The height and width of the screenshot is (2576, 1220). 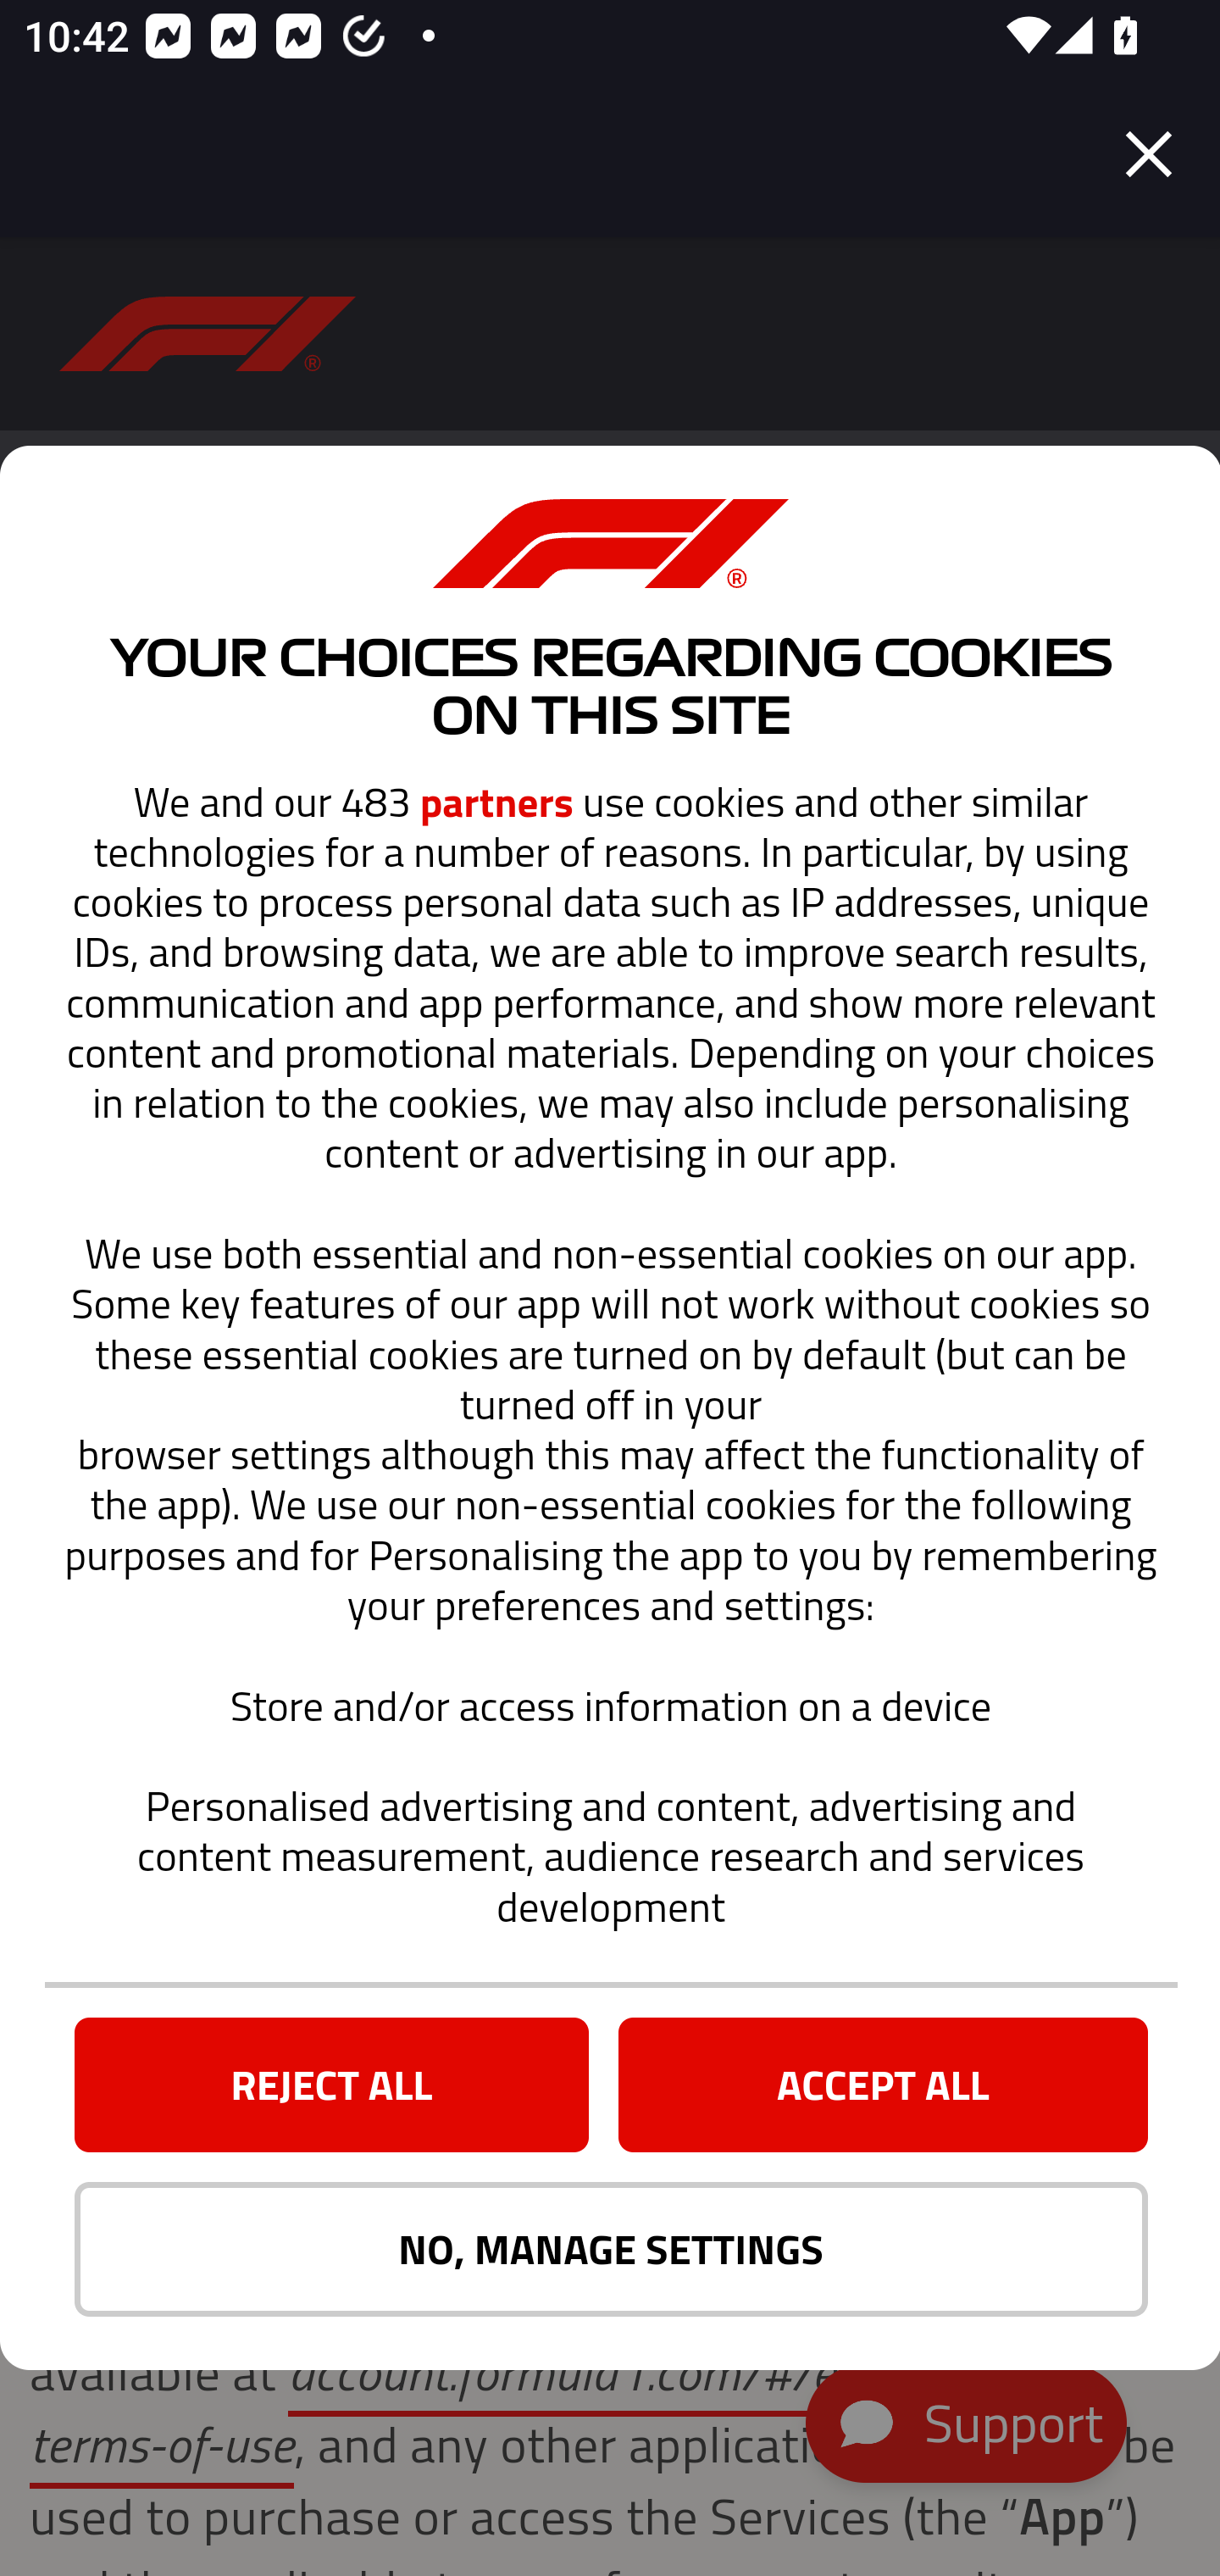 I want to click on partners, so click(x=496, y=802).